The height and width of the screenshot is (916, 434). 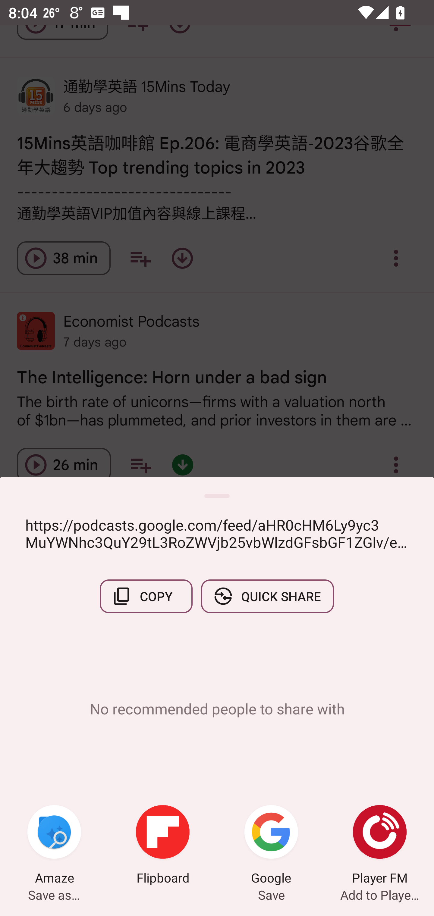 What do you see at coordinates (380, 846) in the screenshot?
I see `Player FM Add to Player FM` at bounding box center [380, 846].